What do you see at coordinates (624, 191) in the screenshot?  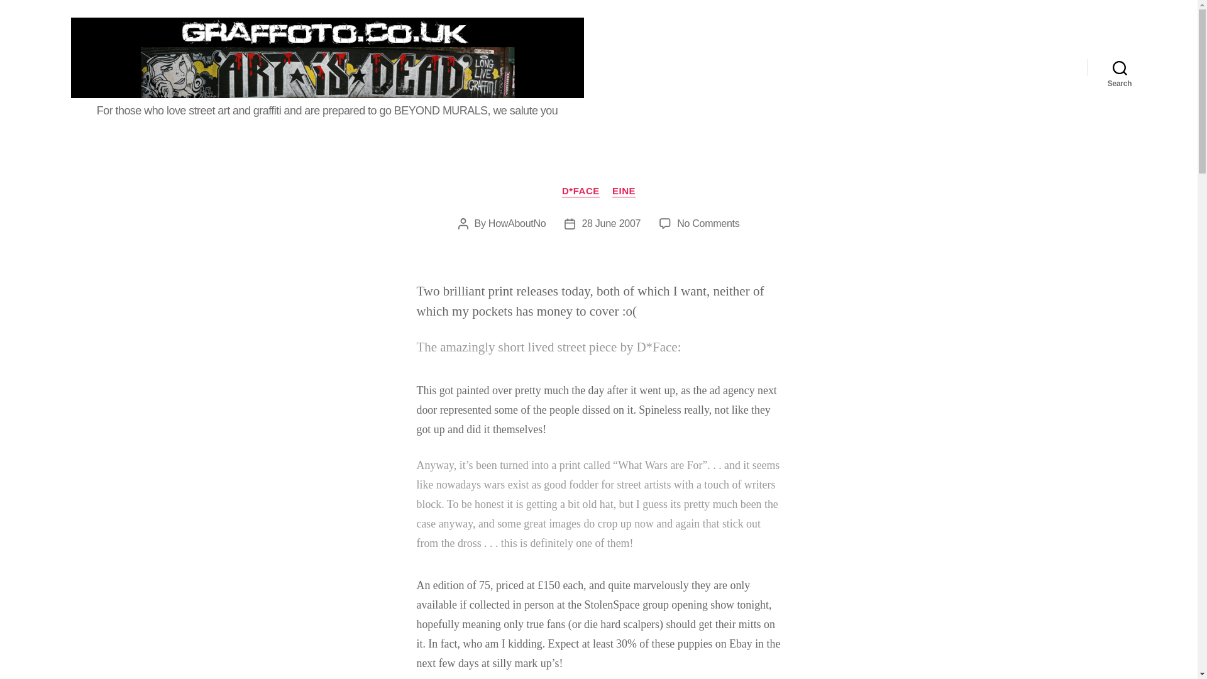 I see `EINE` at bounding box center [624, 191].